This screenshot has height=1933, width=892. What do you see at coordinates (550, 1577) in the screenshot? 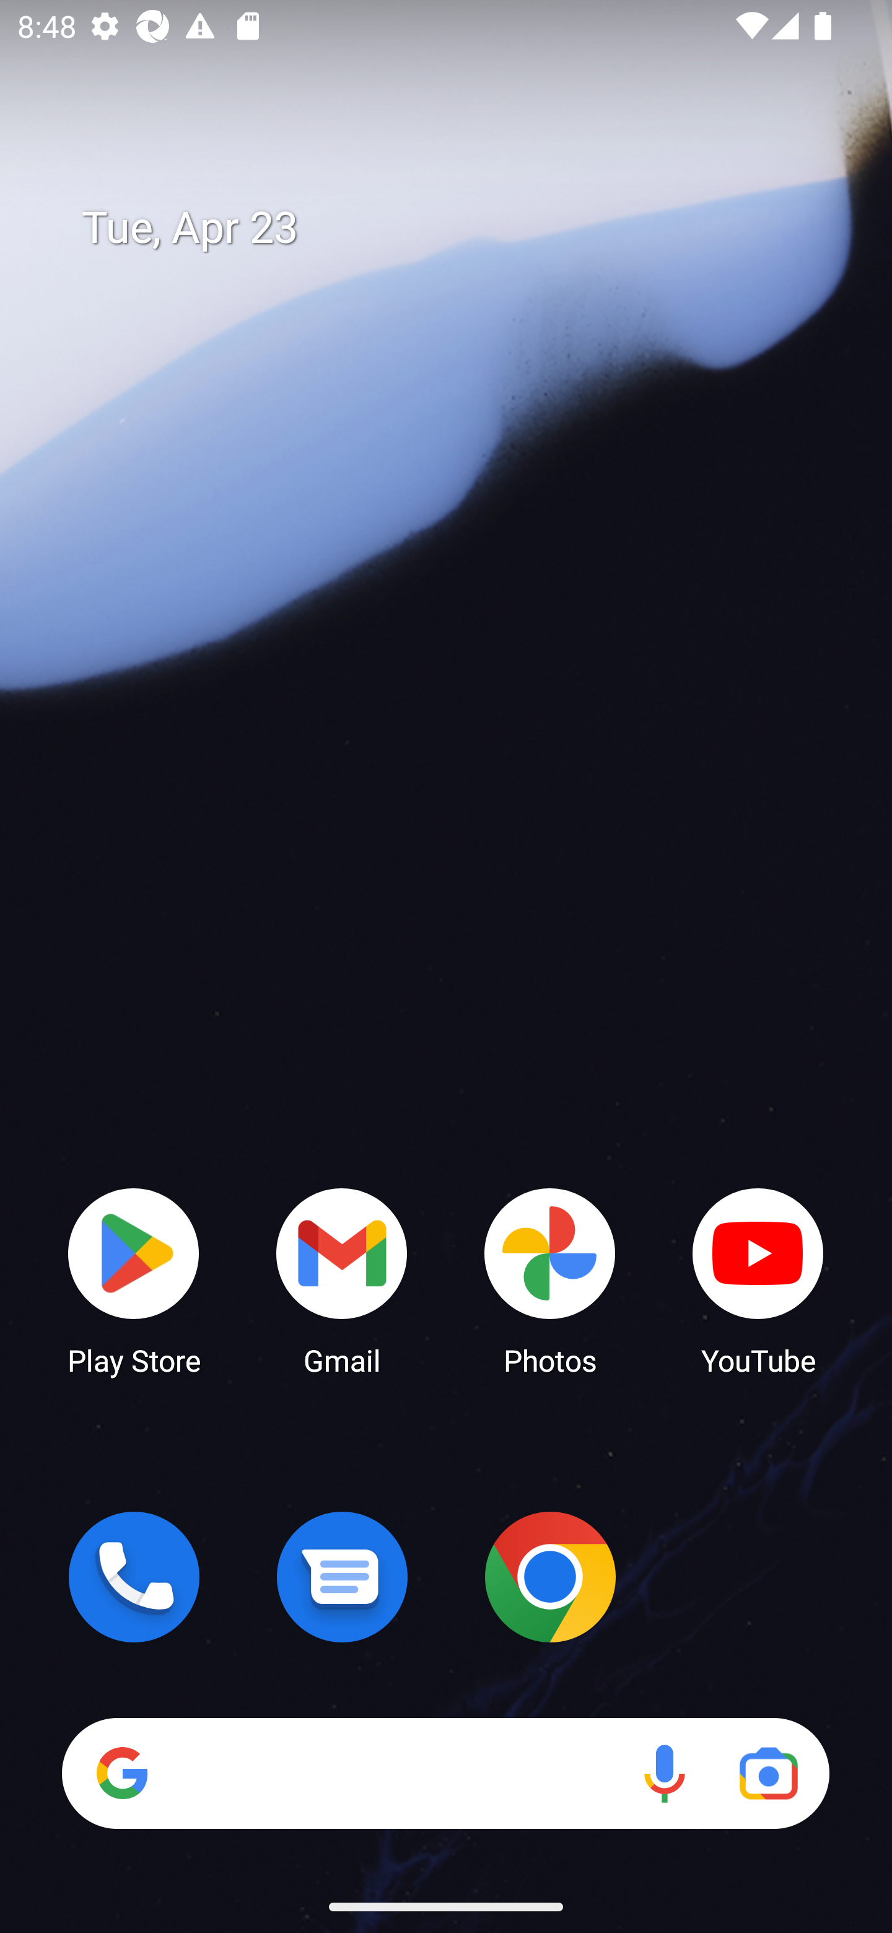
I see `Chrome` at bounding box center [550, 1577].